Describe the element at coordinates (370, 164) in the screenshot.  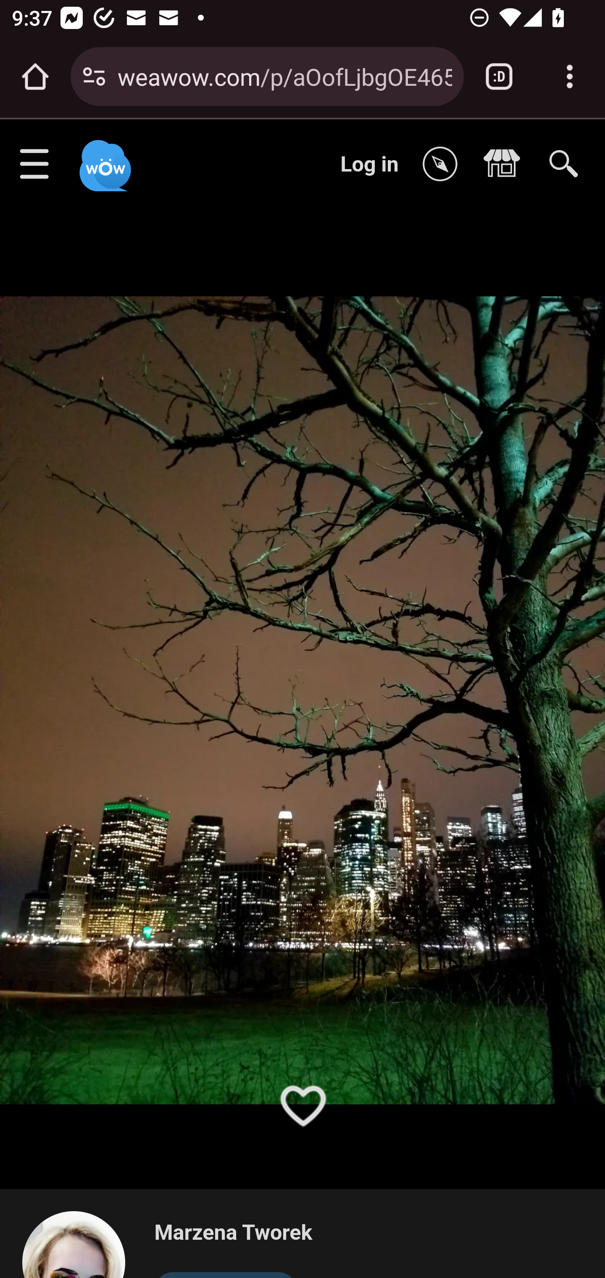
I see `Log in` at that location.